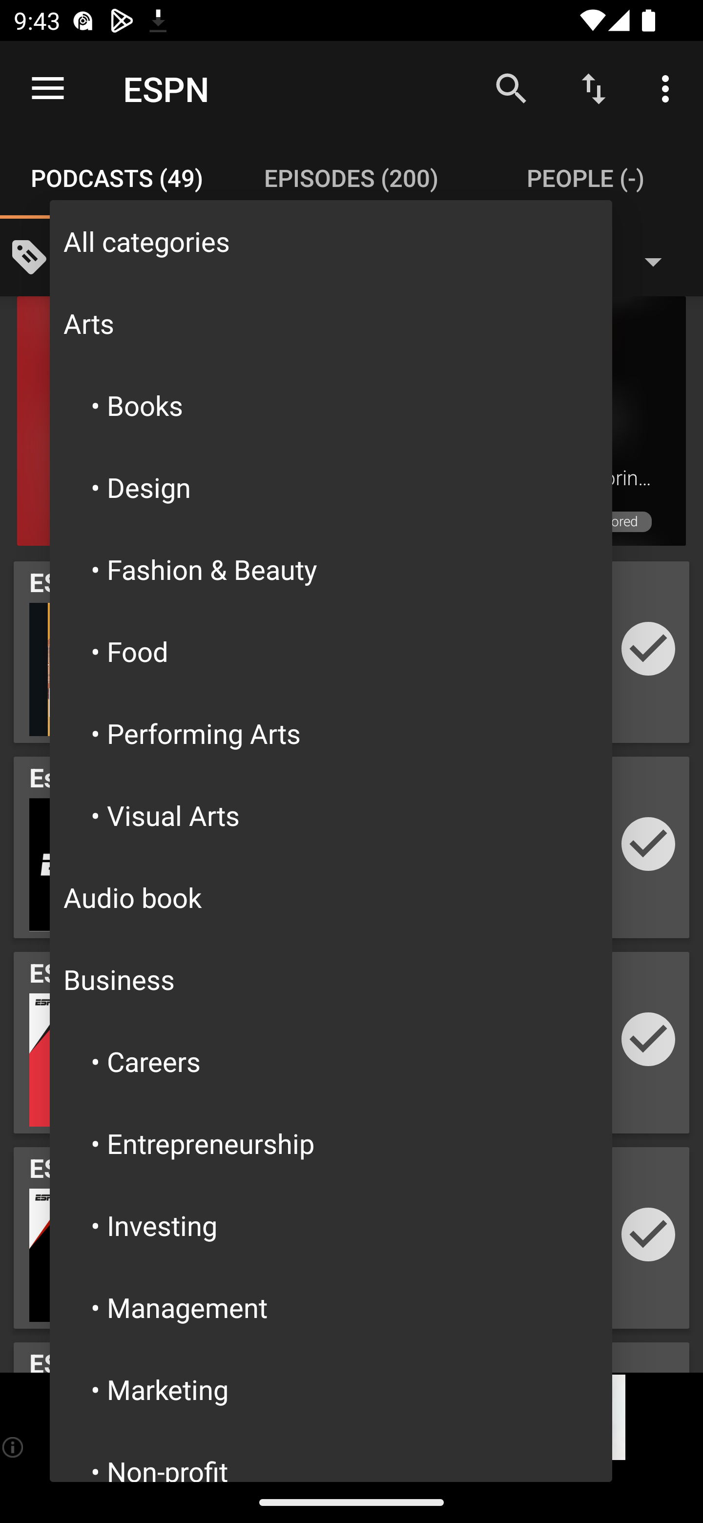  What do you see at coordinates (331, 897) in the screenshot?
I see `Audio book` at bounding box center [331, 897].